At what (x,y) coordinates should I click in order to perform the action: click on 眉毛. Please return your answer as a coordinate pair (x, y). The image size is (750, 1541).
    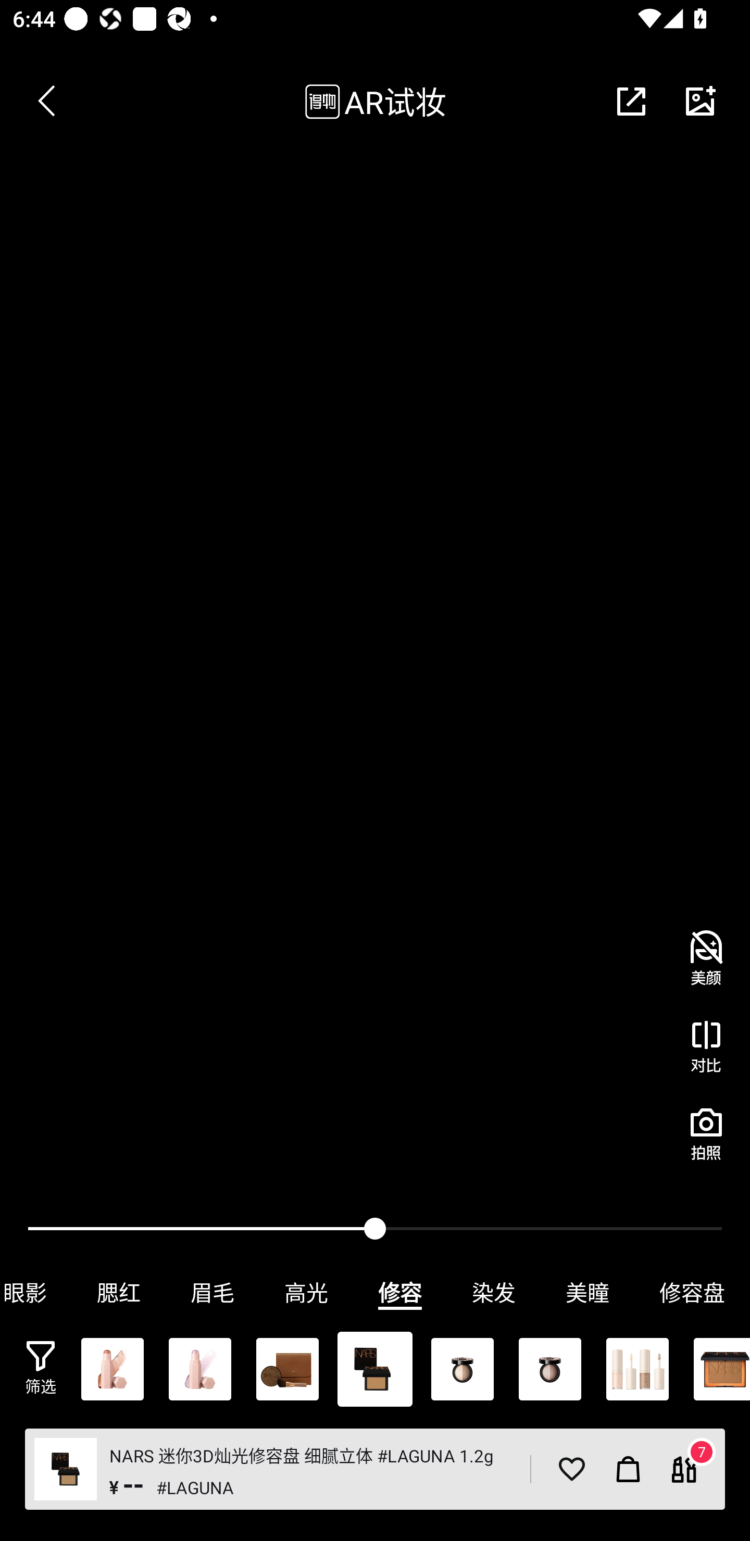
    Looking at the image, I should click on (213, 1293).